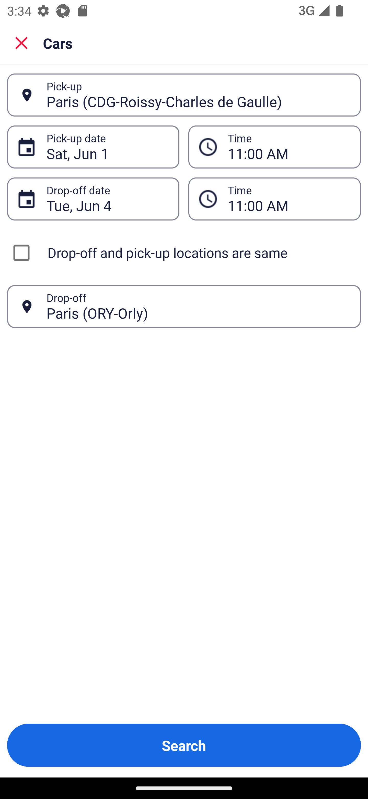 The image size is (368, 799). Describe the element at coordinates (184, 307) in the screenshot. I see `Paris (ORY-Orly) Drop-off` at that location.